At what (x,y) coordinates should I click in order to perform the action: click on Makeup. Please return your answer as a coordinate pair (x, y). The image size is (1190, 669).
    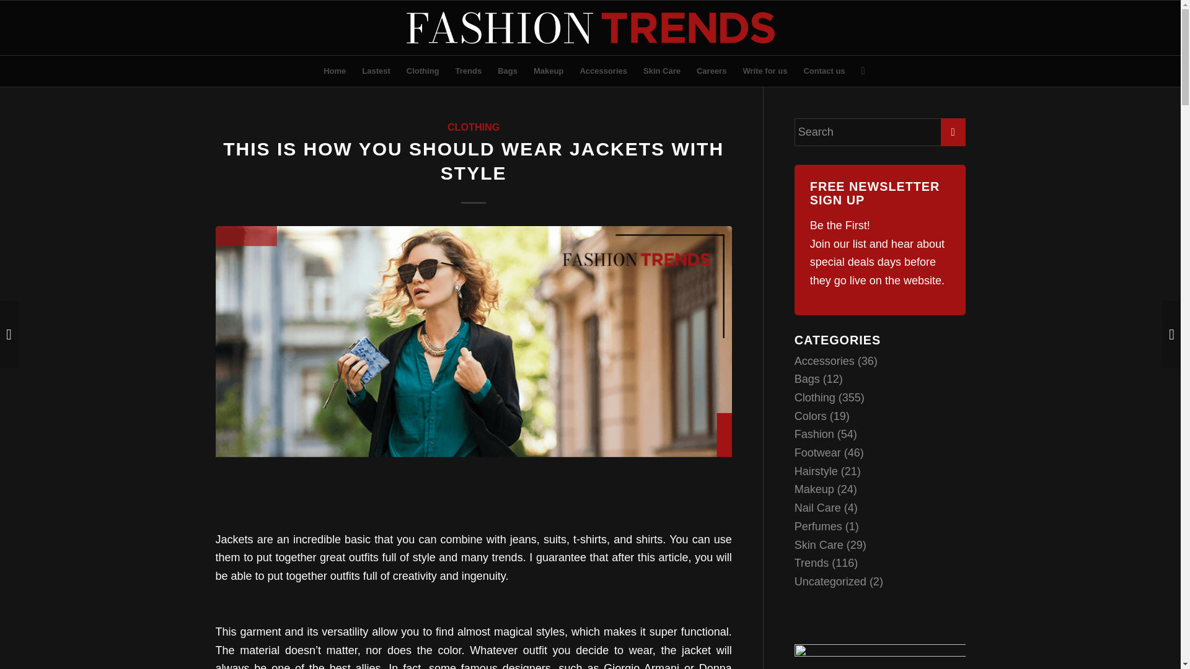
    Looking at the image, I should click on (548, 71).